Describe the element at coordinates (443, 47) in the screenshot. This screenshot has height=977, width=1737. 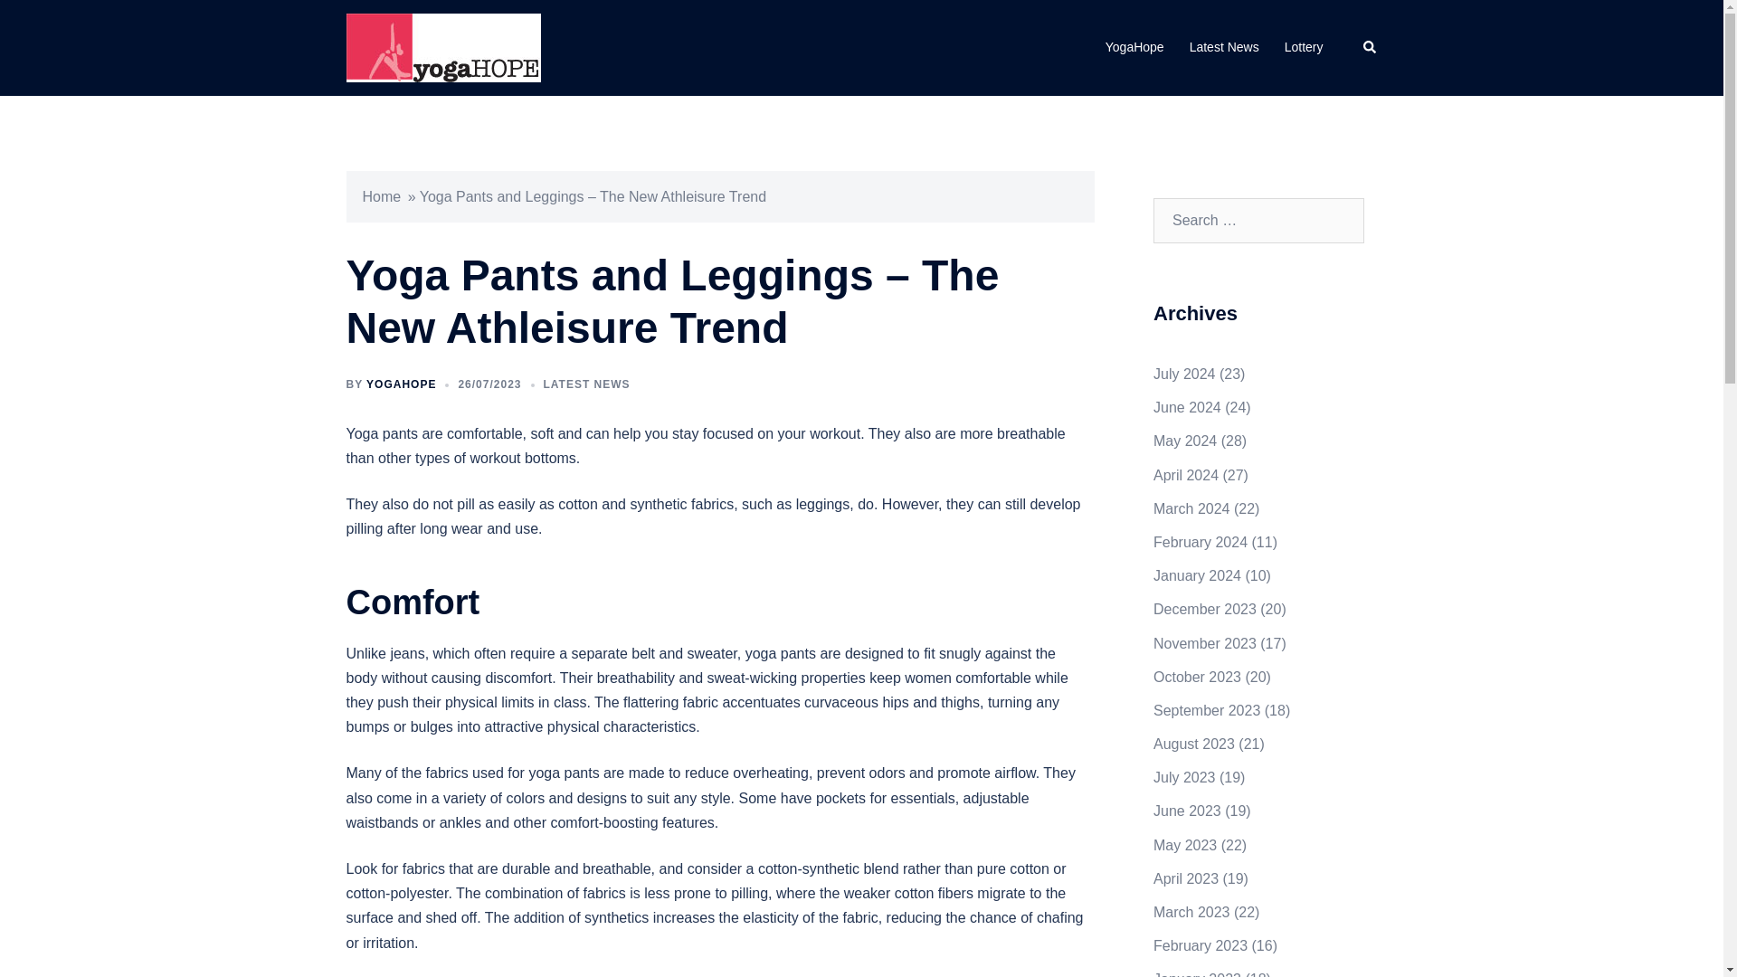
I see `Yogahope.org` at that location.